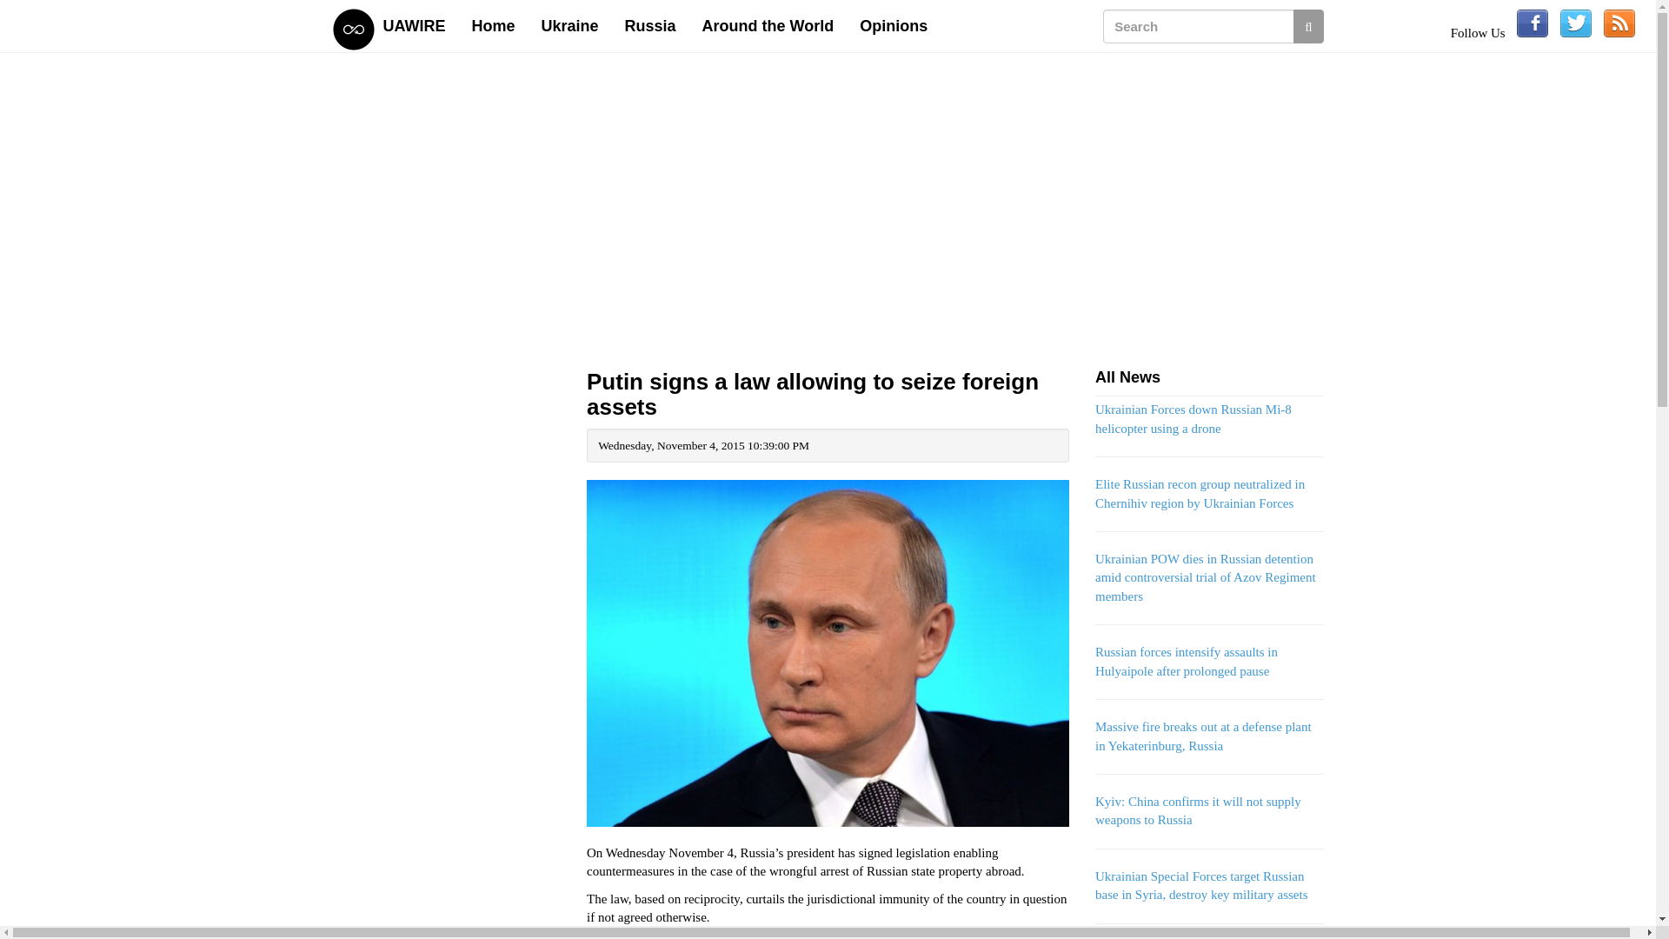 The height and width of the screenshot is (939, 1669). What do you see at coordinates (894, 26) in the screenshot?
I see `Opinions` at bounding box center [894, 26].